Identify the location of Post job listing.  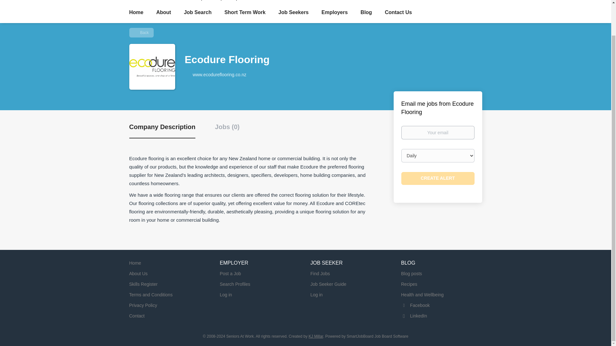
(230, 273).